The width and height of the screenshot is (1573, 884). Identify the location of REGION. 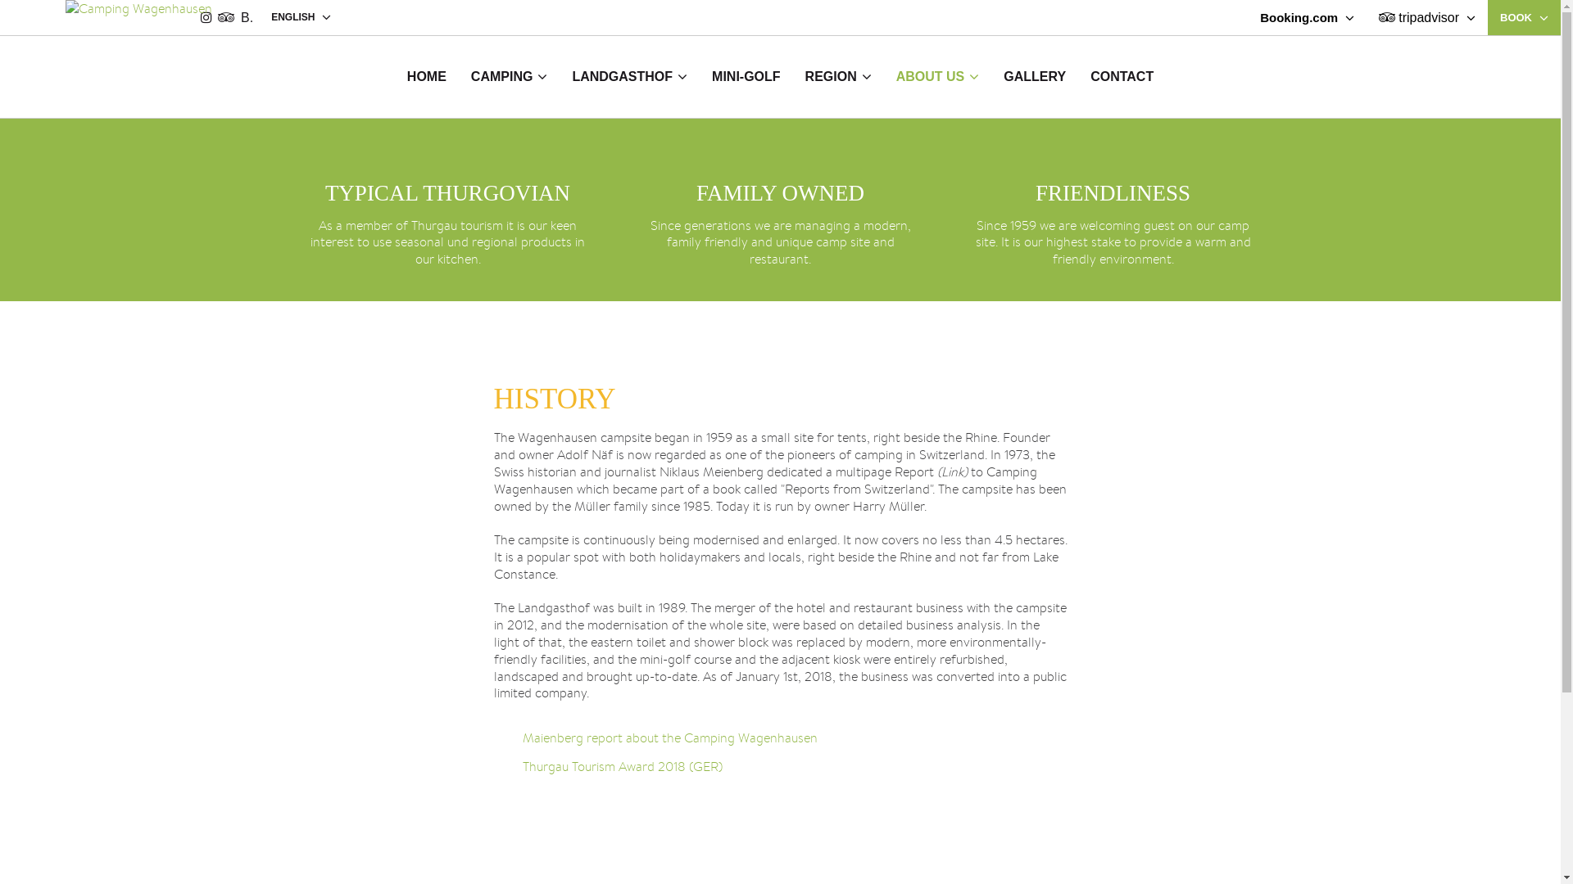
(839, 77).